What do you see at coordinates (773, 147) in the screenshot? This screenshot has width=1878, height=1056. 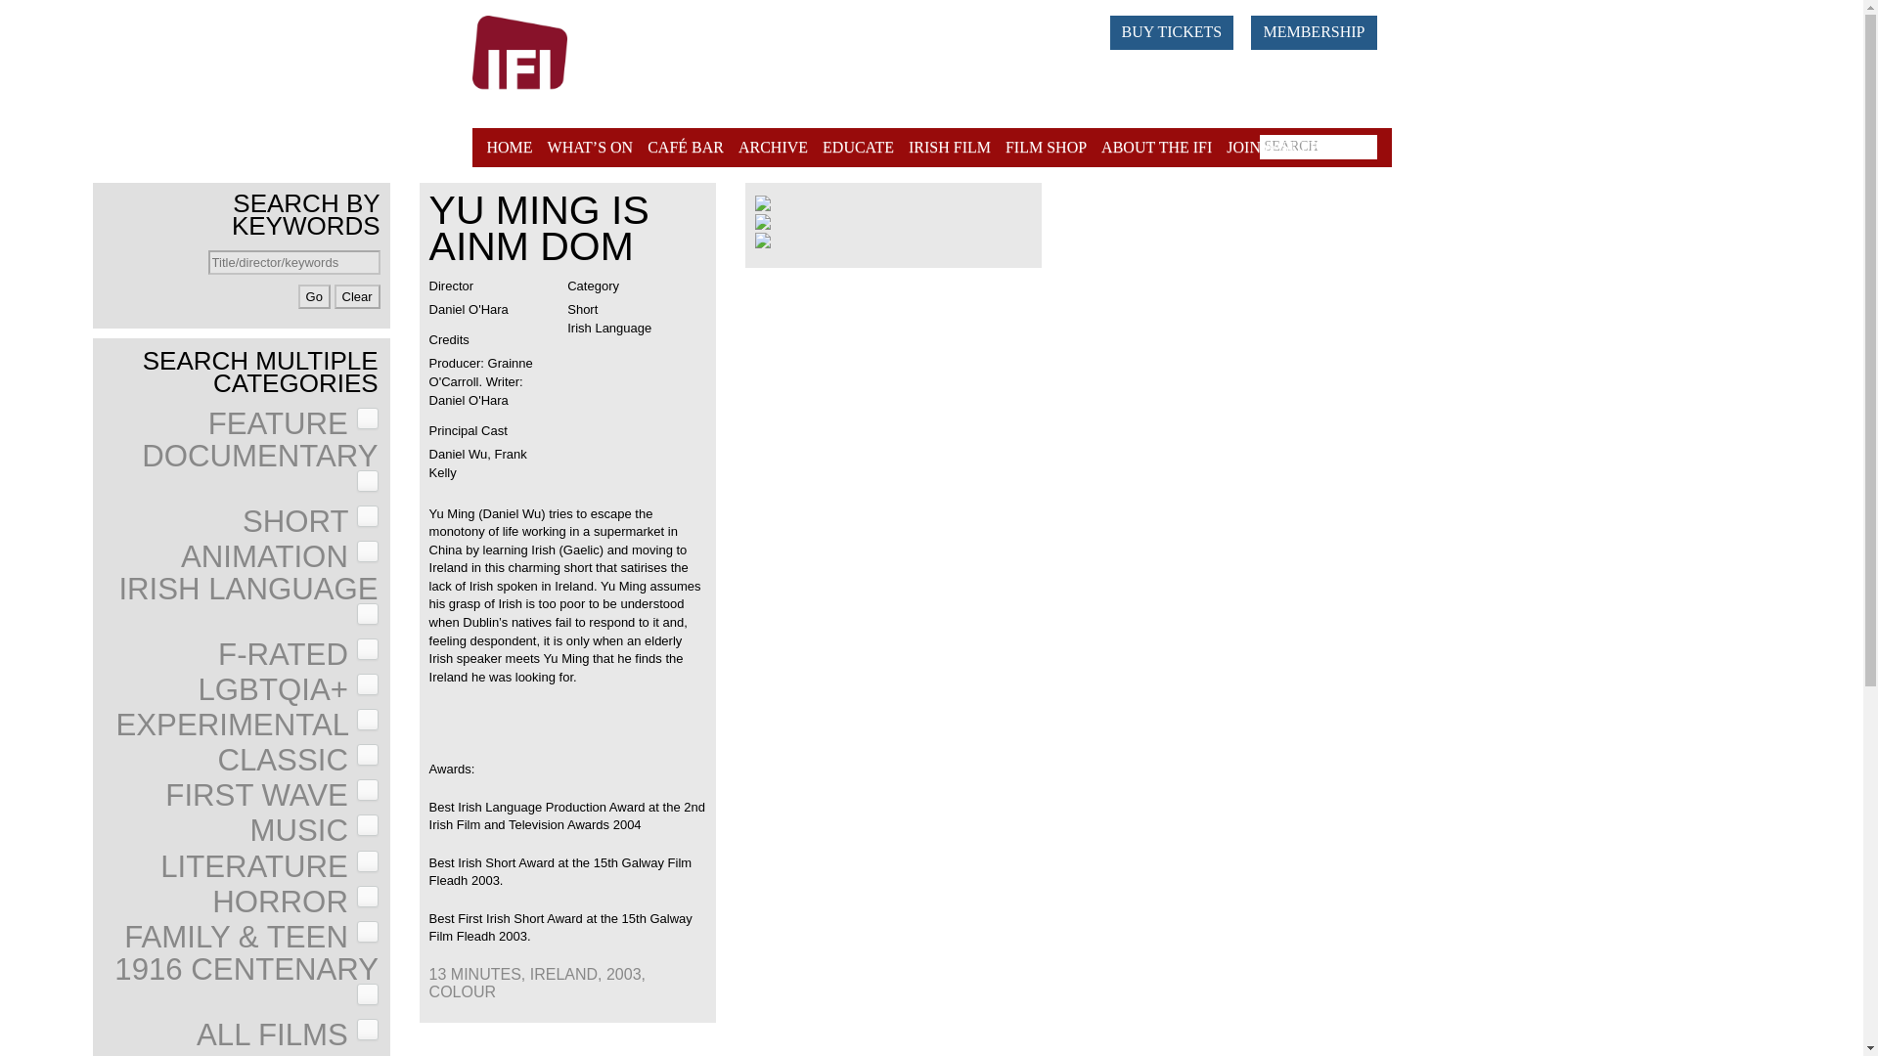 I see `ARCHIVE` at bounding box center [773, 147].